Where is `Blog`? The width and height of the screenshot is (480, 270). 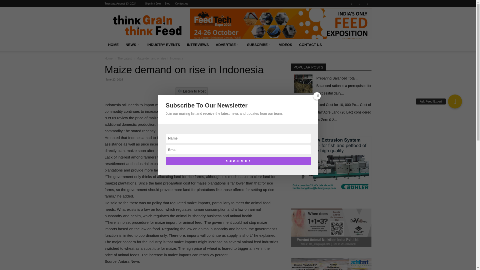
Blog is located at coordinates (167, 3).